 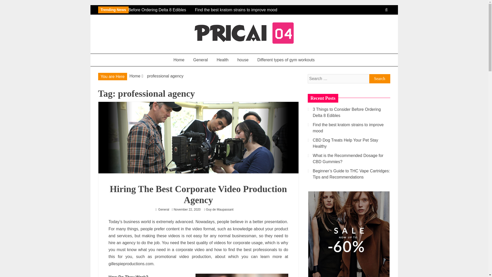 What do you see at coordinates (243, 60) in the screenshot?
I see `house` at bounding box center [243, 60].